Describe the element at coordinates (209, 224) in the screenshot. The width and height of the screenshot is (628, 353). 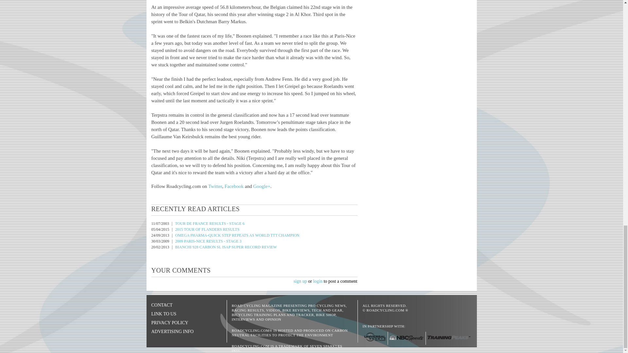
I see `TOUR DE FRANCE RESULTS - STAGE 6` at that location.